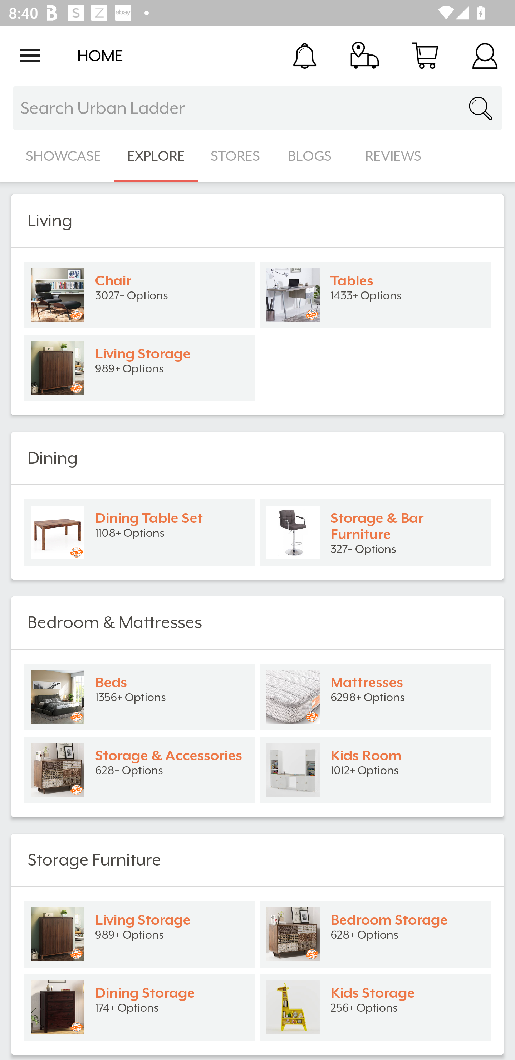 The width and height of the screenshot is (515, 1060). What do you see at coordinates (139, 934) in the screenshot?
I see `Living Storage 989+ Options` at bounding box center [139, 934].